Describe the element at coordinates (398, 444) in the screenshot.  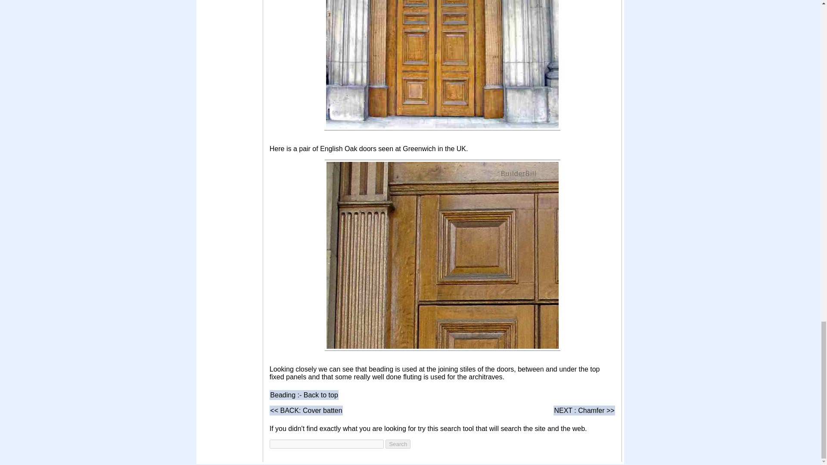
I see `Search` at that location.